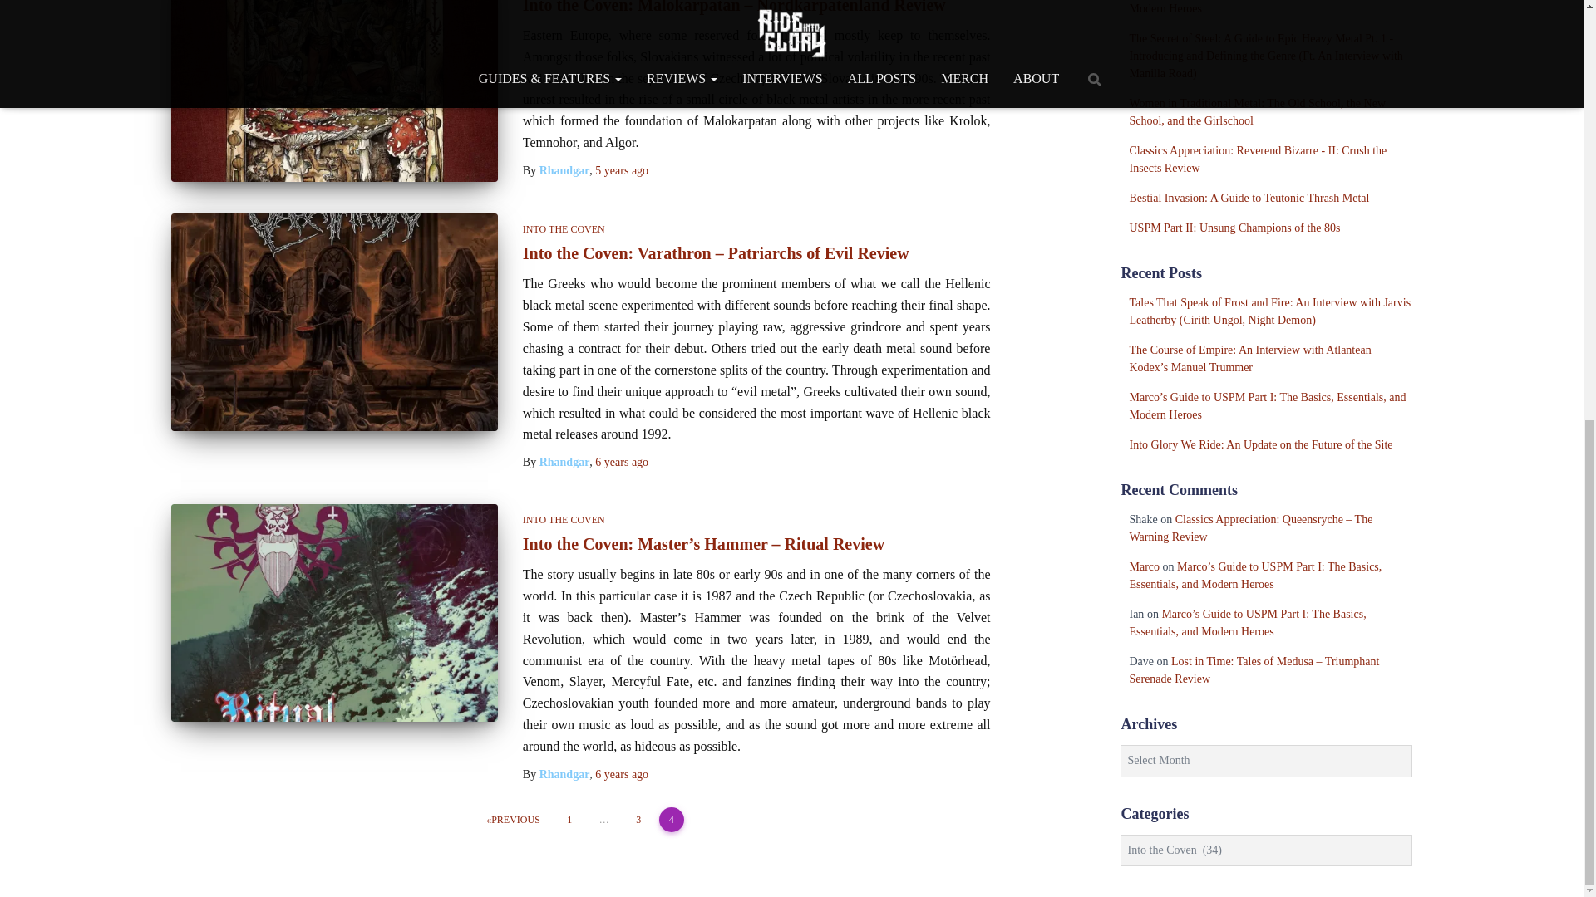 This screenshot has width=1596, height=897. I want to click on Rhandgar, so click(564, 169).